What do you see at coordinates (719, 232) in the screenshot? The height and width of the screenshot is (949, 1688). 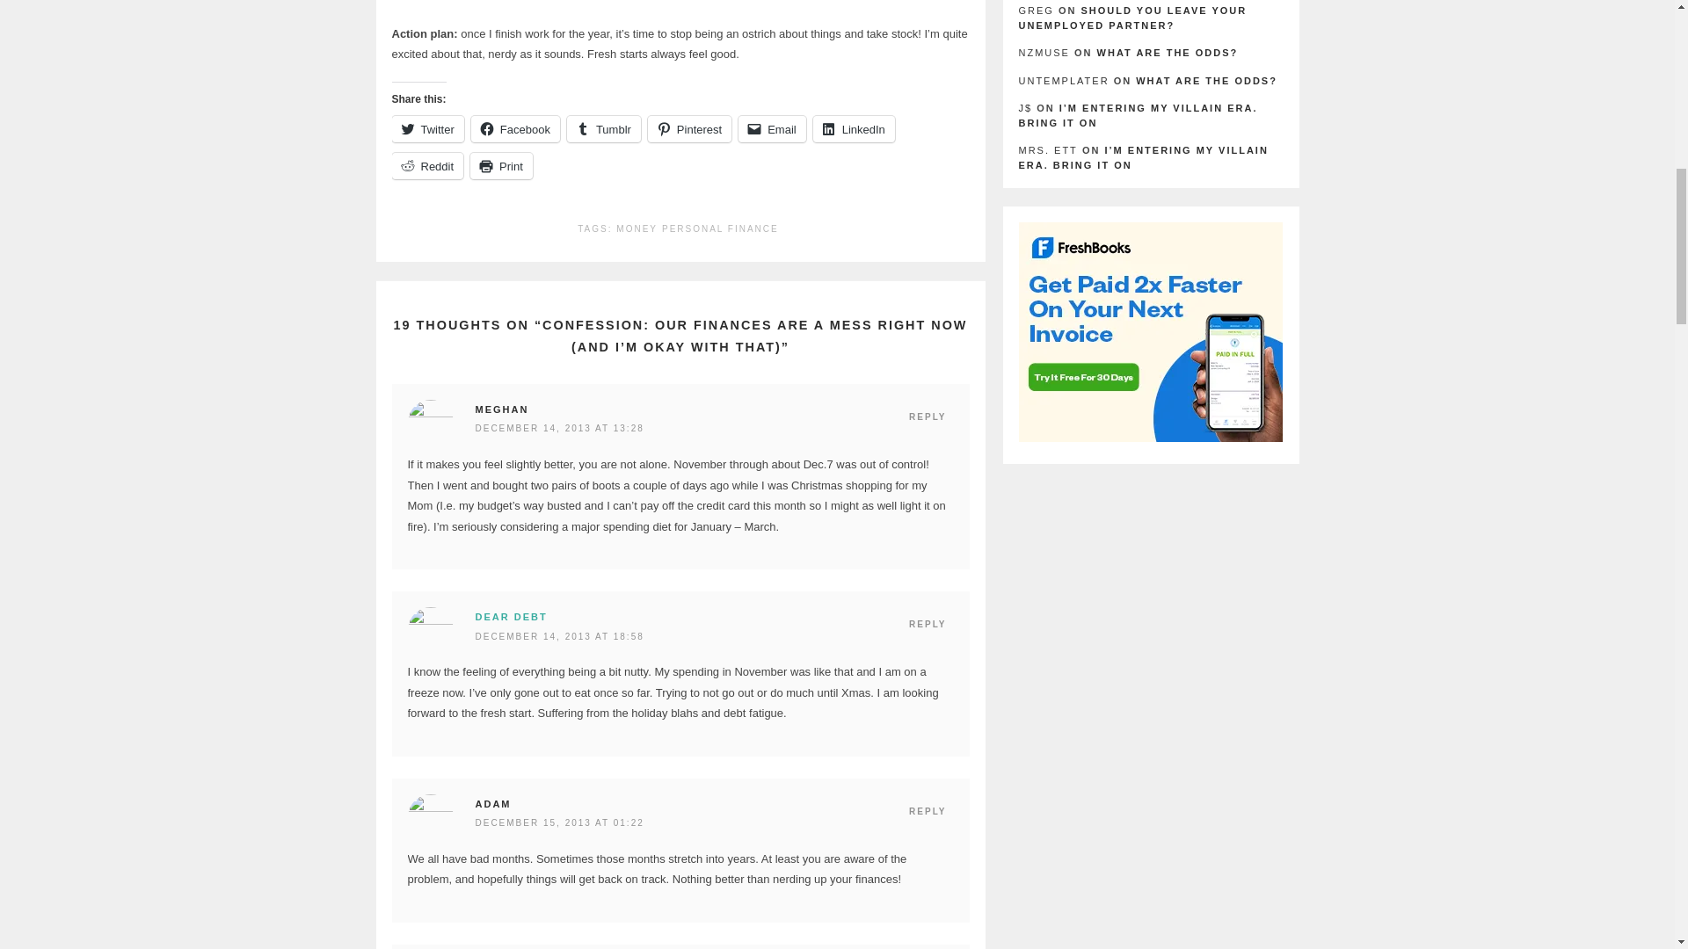 I see `PERSONAL FINANCE` at bounding box center [719, 232].